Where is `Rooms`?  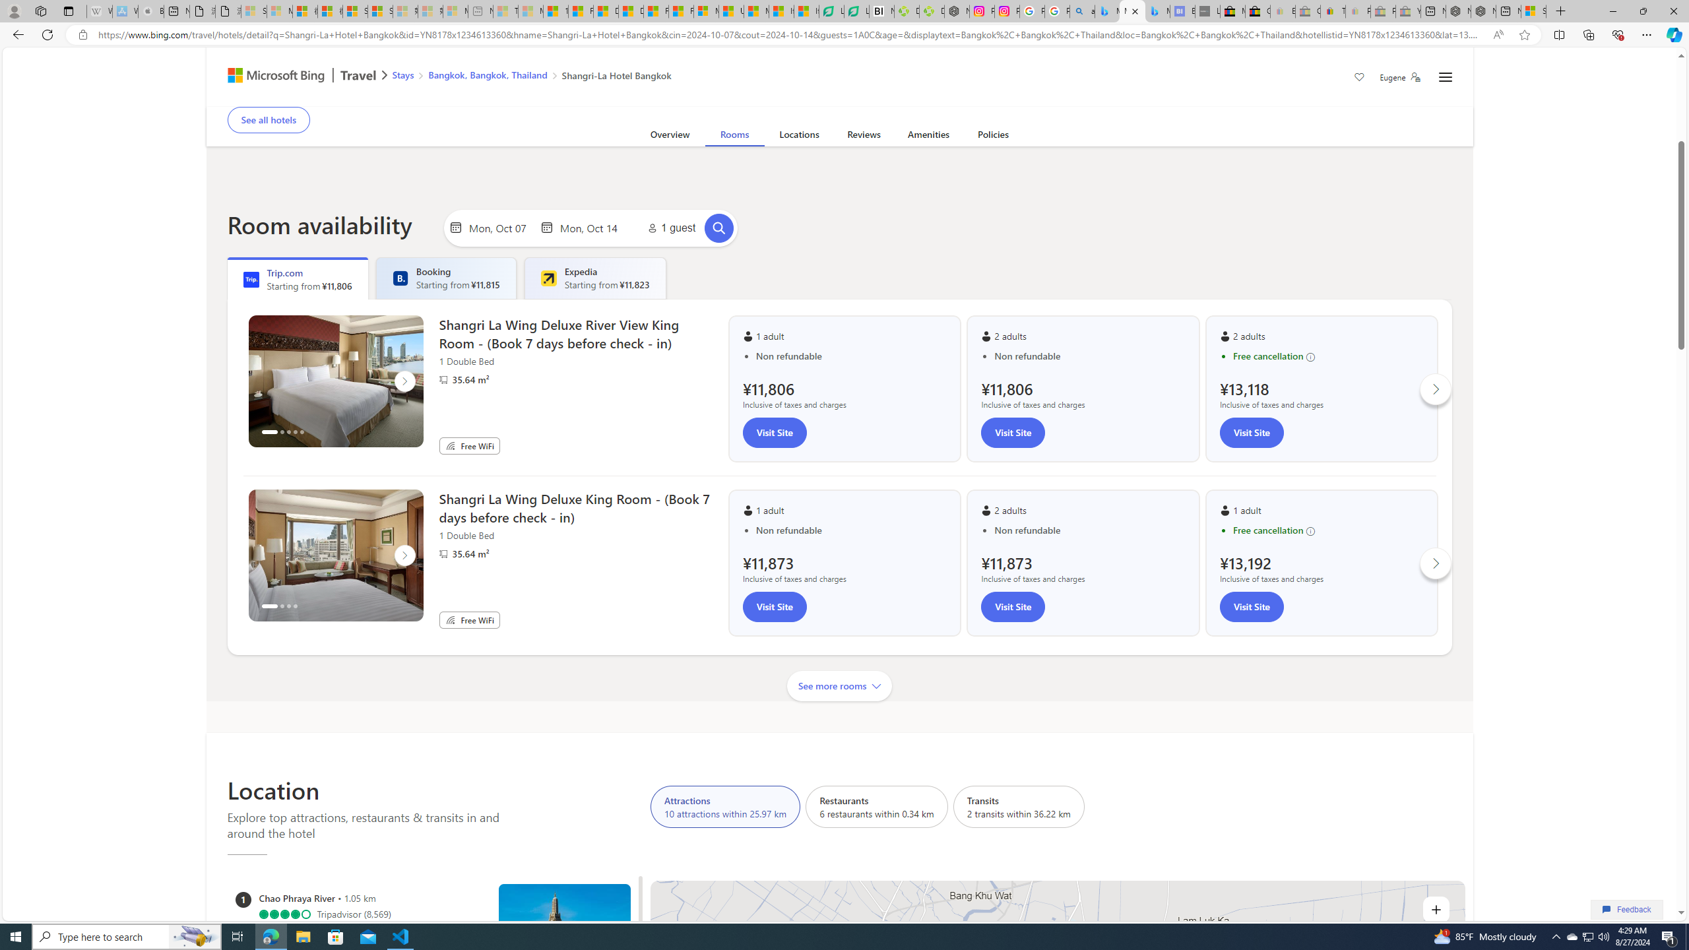 Rooms is located at coordinates (734, 137).